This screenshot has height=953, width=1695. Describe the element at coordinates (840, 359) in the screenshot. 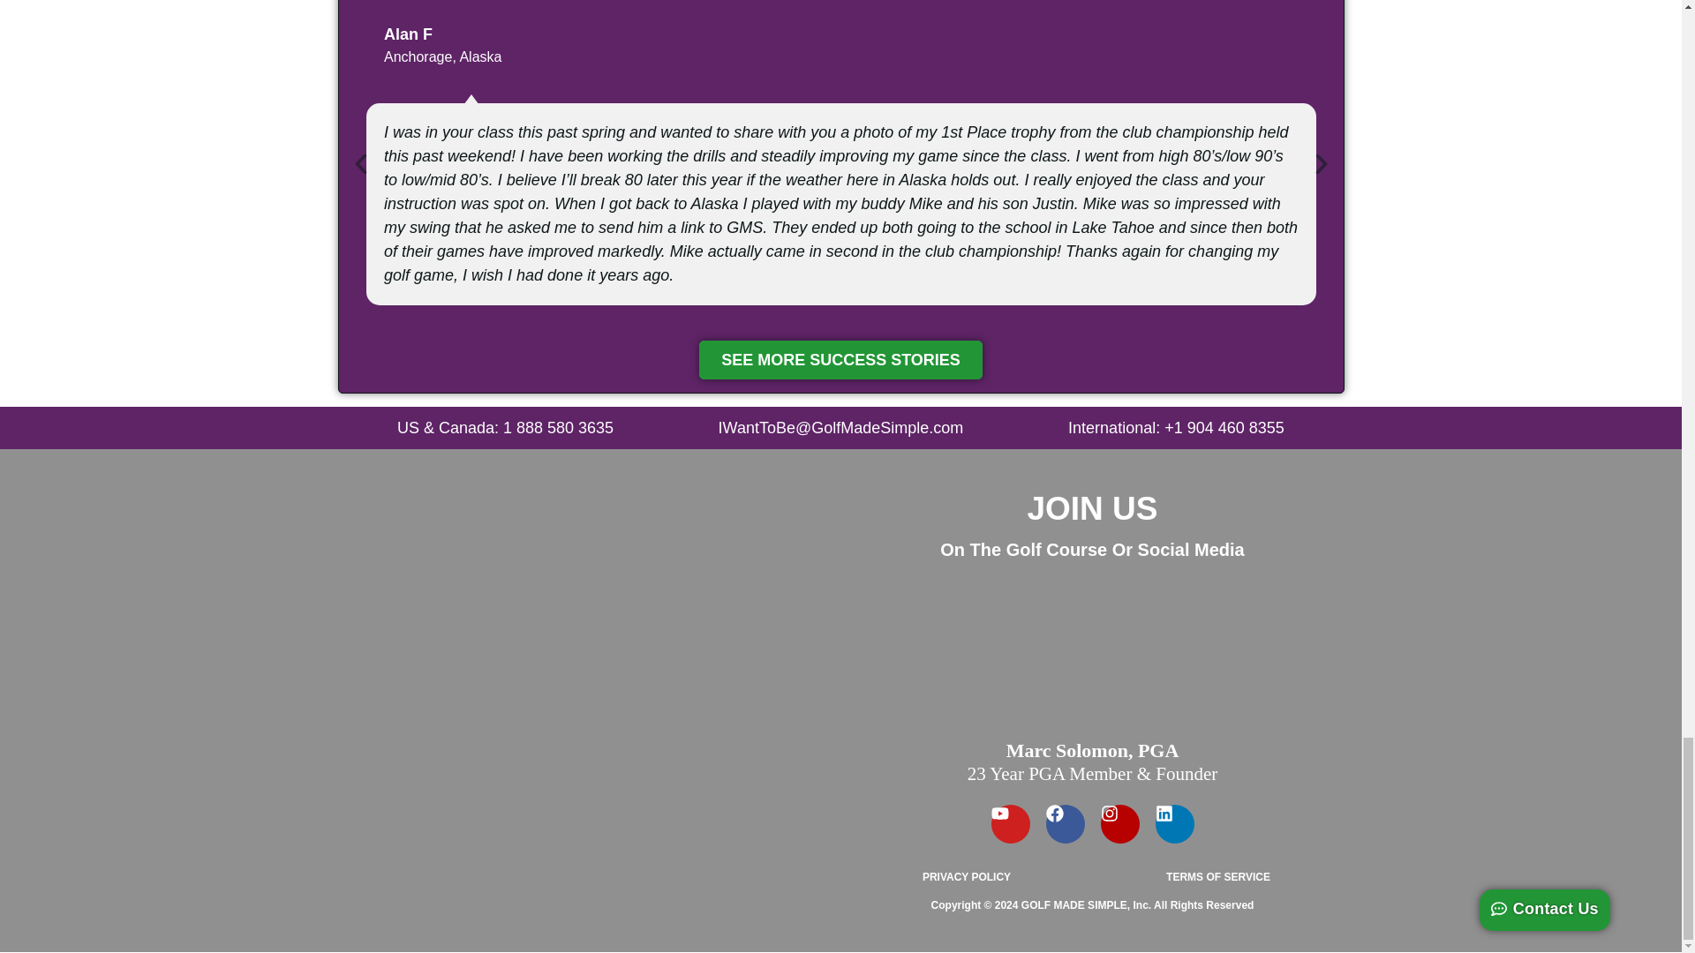

I see `SEE MORE SUCCESS STORIES` at that location.